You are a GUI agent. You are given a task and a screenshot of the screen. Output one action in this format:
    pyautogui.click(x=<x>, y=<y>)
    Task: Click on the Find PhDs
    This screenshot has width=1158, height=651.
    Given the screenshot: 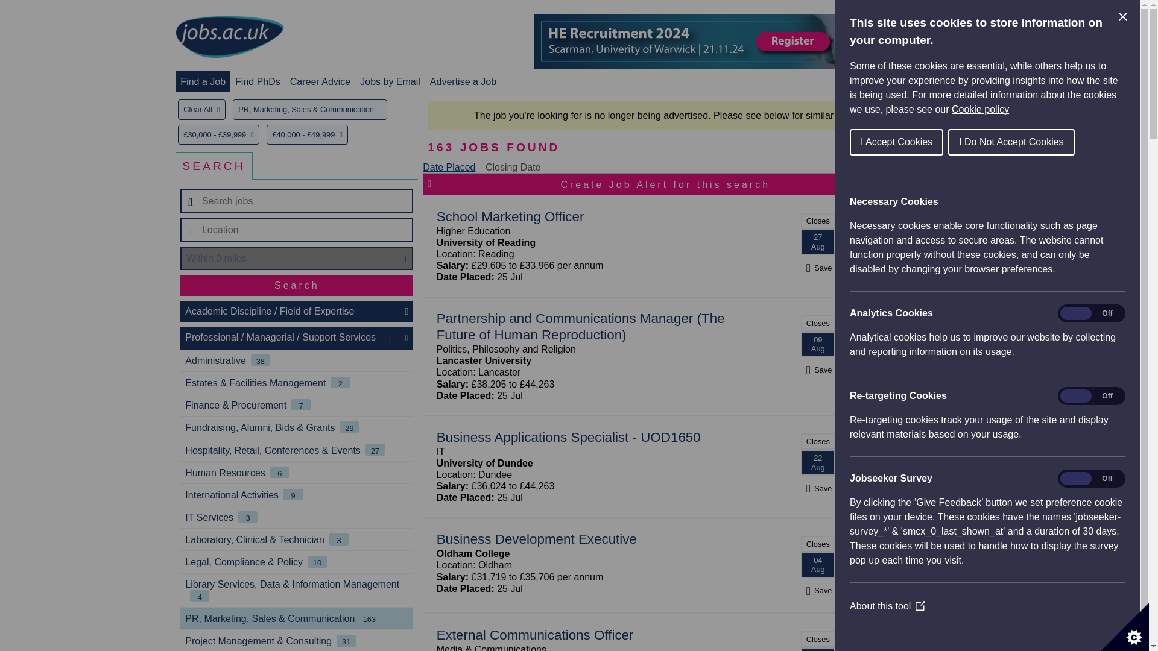 What is the action you would take?
    pyautogui.click(x=257, y=81)
    